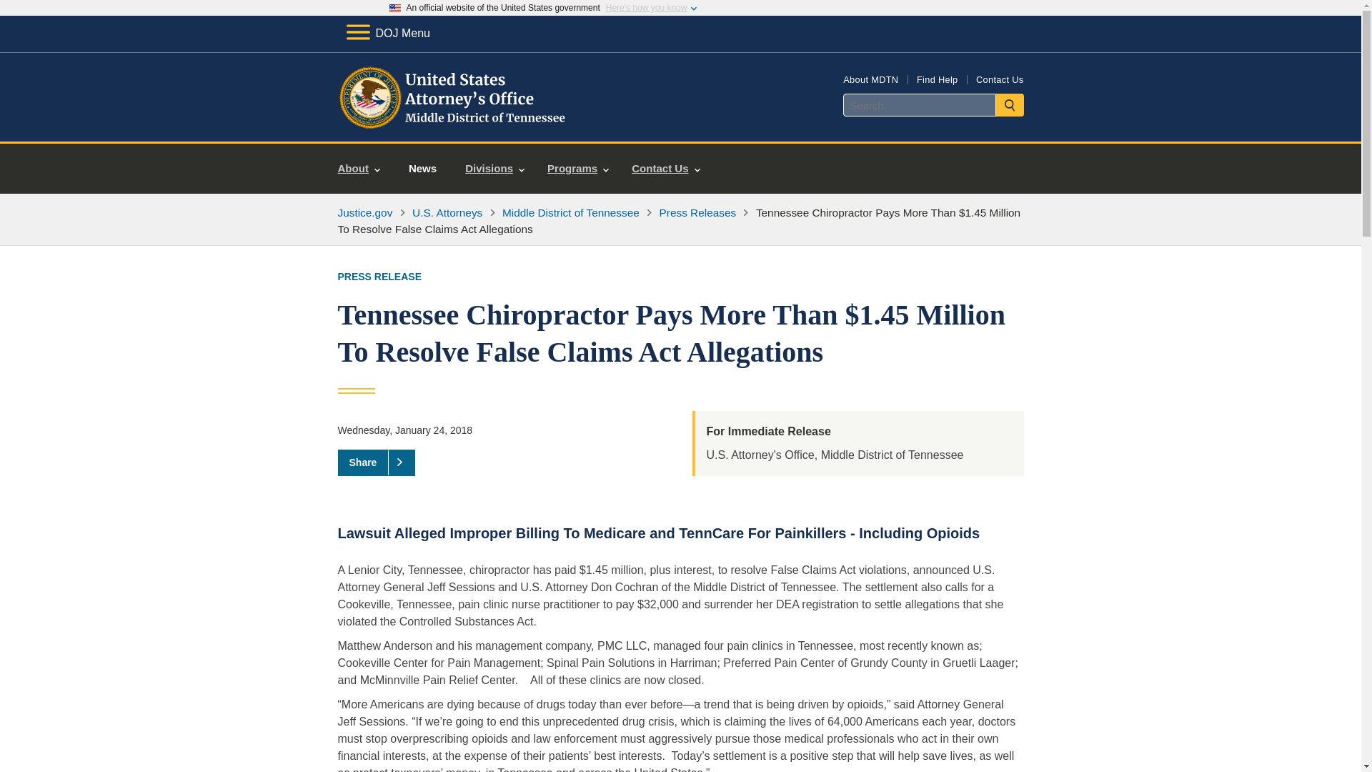 The image size is (1372, 772). What do you see at coordinates (870, 79) in the screenshot?
I see `About MDTN` at bounding box center [870, 79].